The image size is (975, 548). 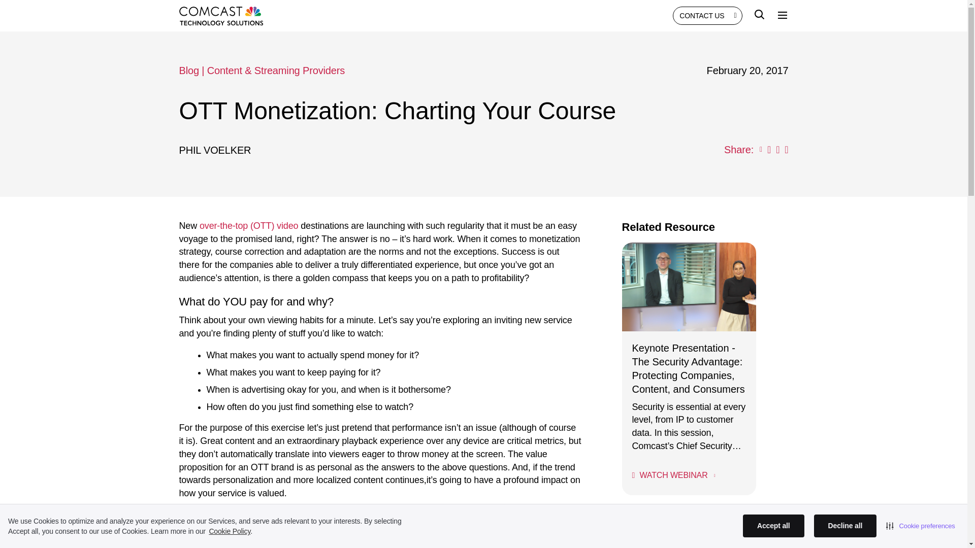 What do you see at coordinates (921, 526) in the screenshot?
I see `Cookie preferences` at bounding box center [921, 526].